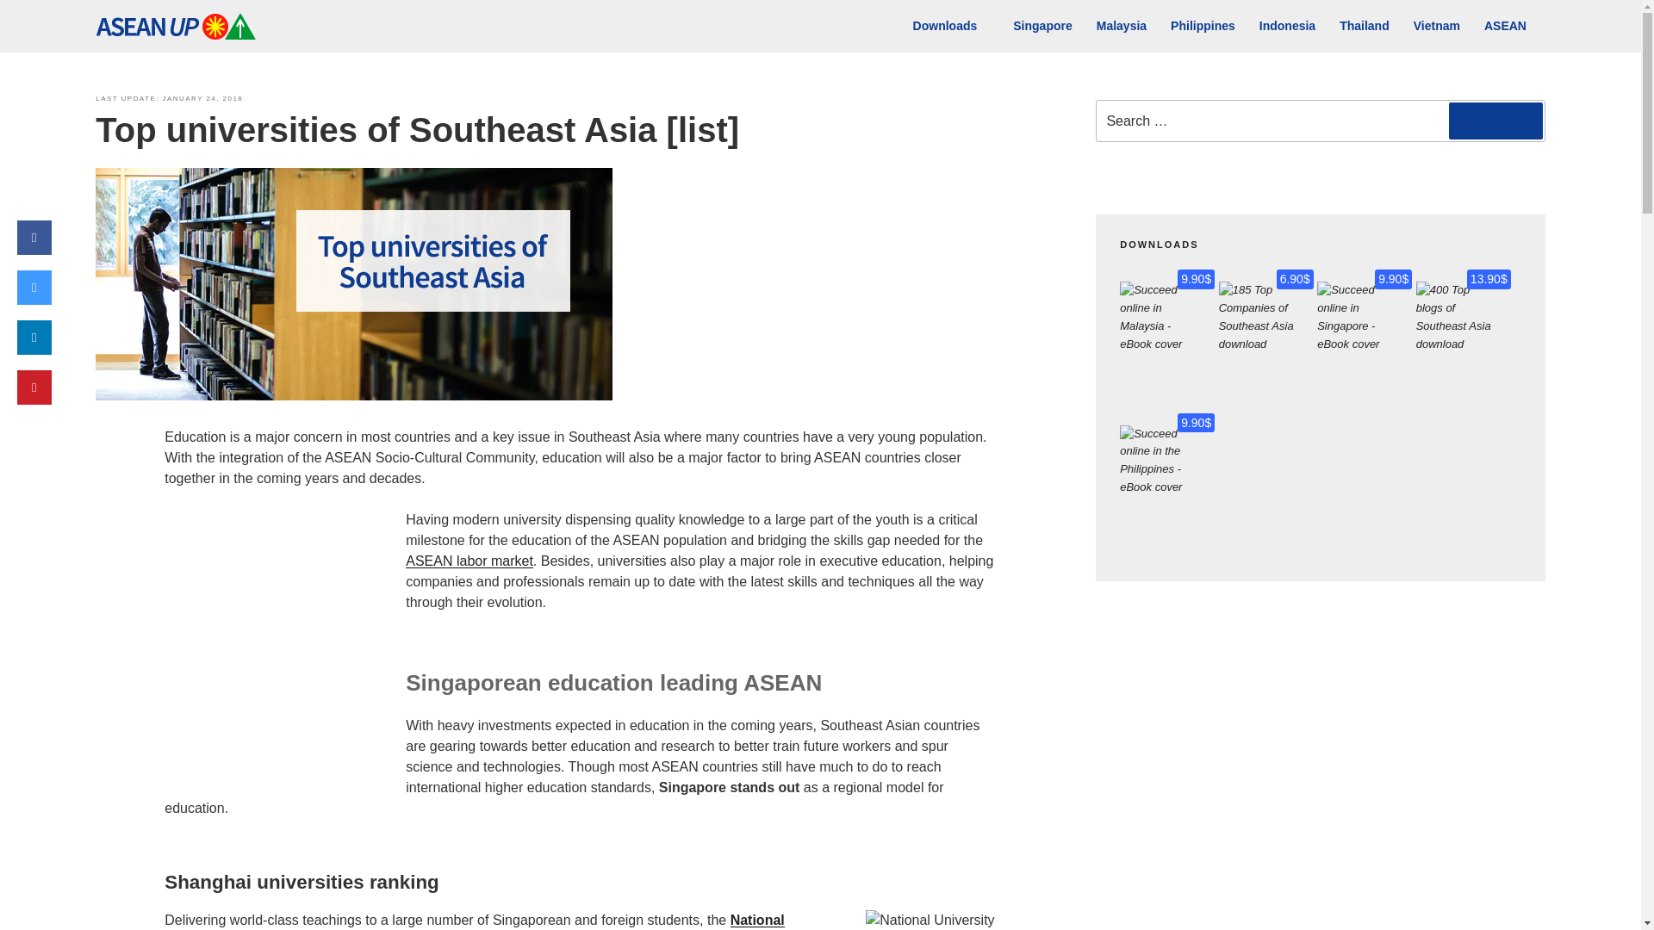 This screenshot has width=1654, height=930. Describe the element at coordinates (34, 400) in the screenshot. I see `Share on Pinterest` at that location.